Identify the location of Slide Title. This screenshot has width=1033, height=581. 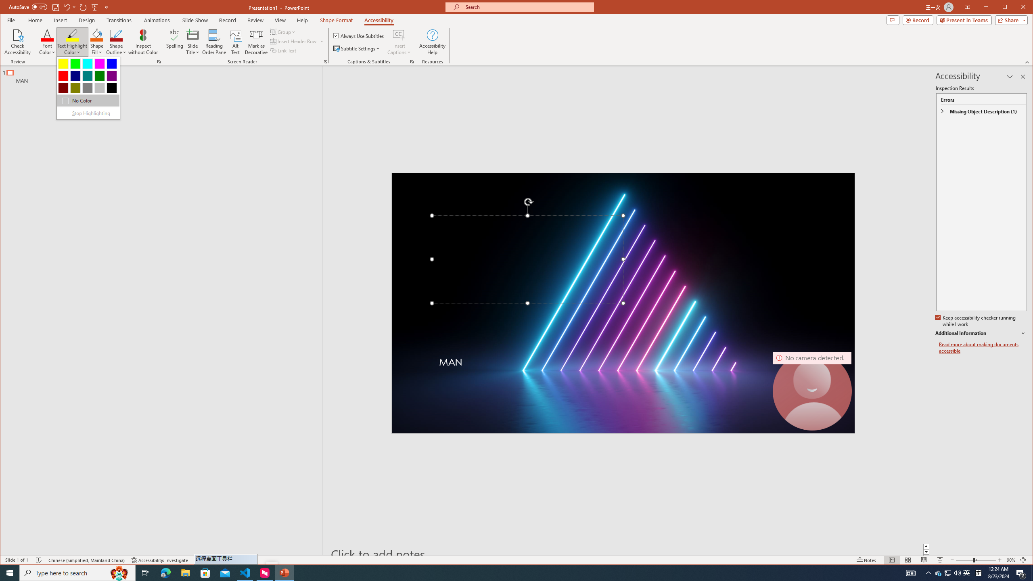
(193, 35).